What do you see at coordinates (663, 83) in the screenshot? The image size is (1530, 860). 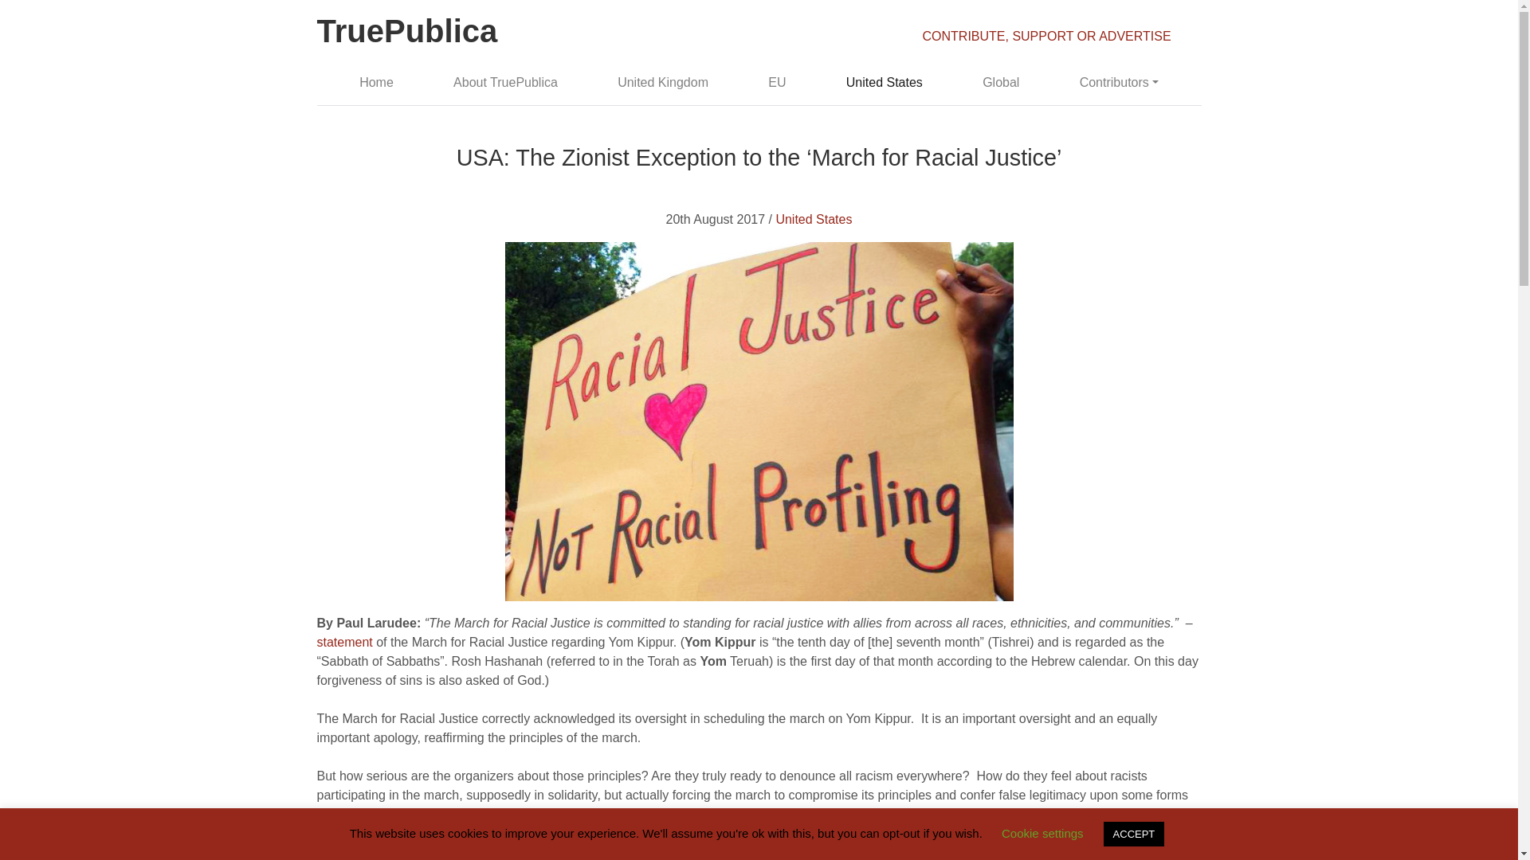 I see `United Kingdom` at bounding box center [663, 83].